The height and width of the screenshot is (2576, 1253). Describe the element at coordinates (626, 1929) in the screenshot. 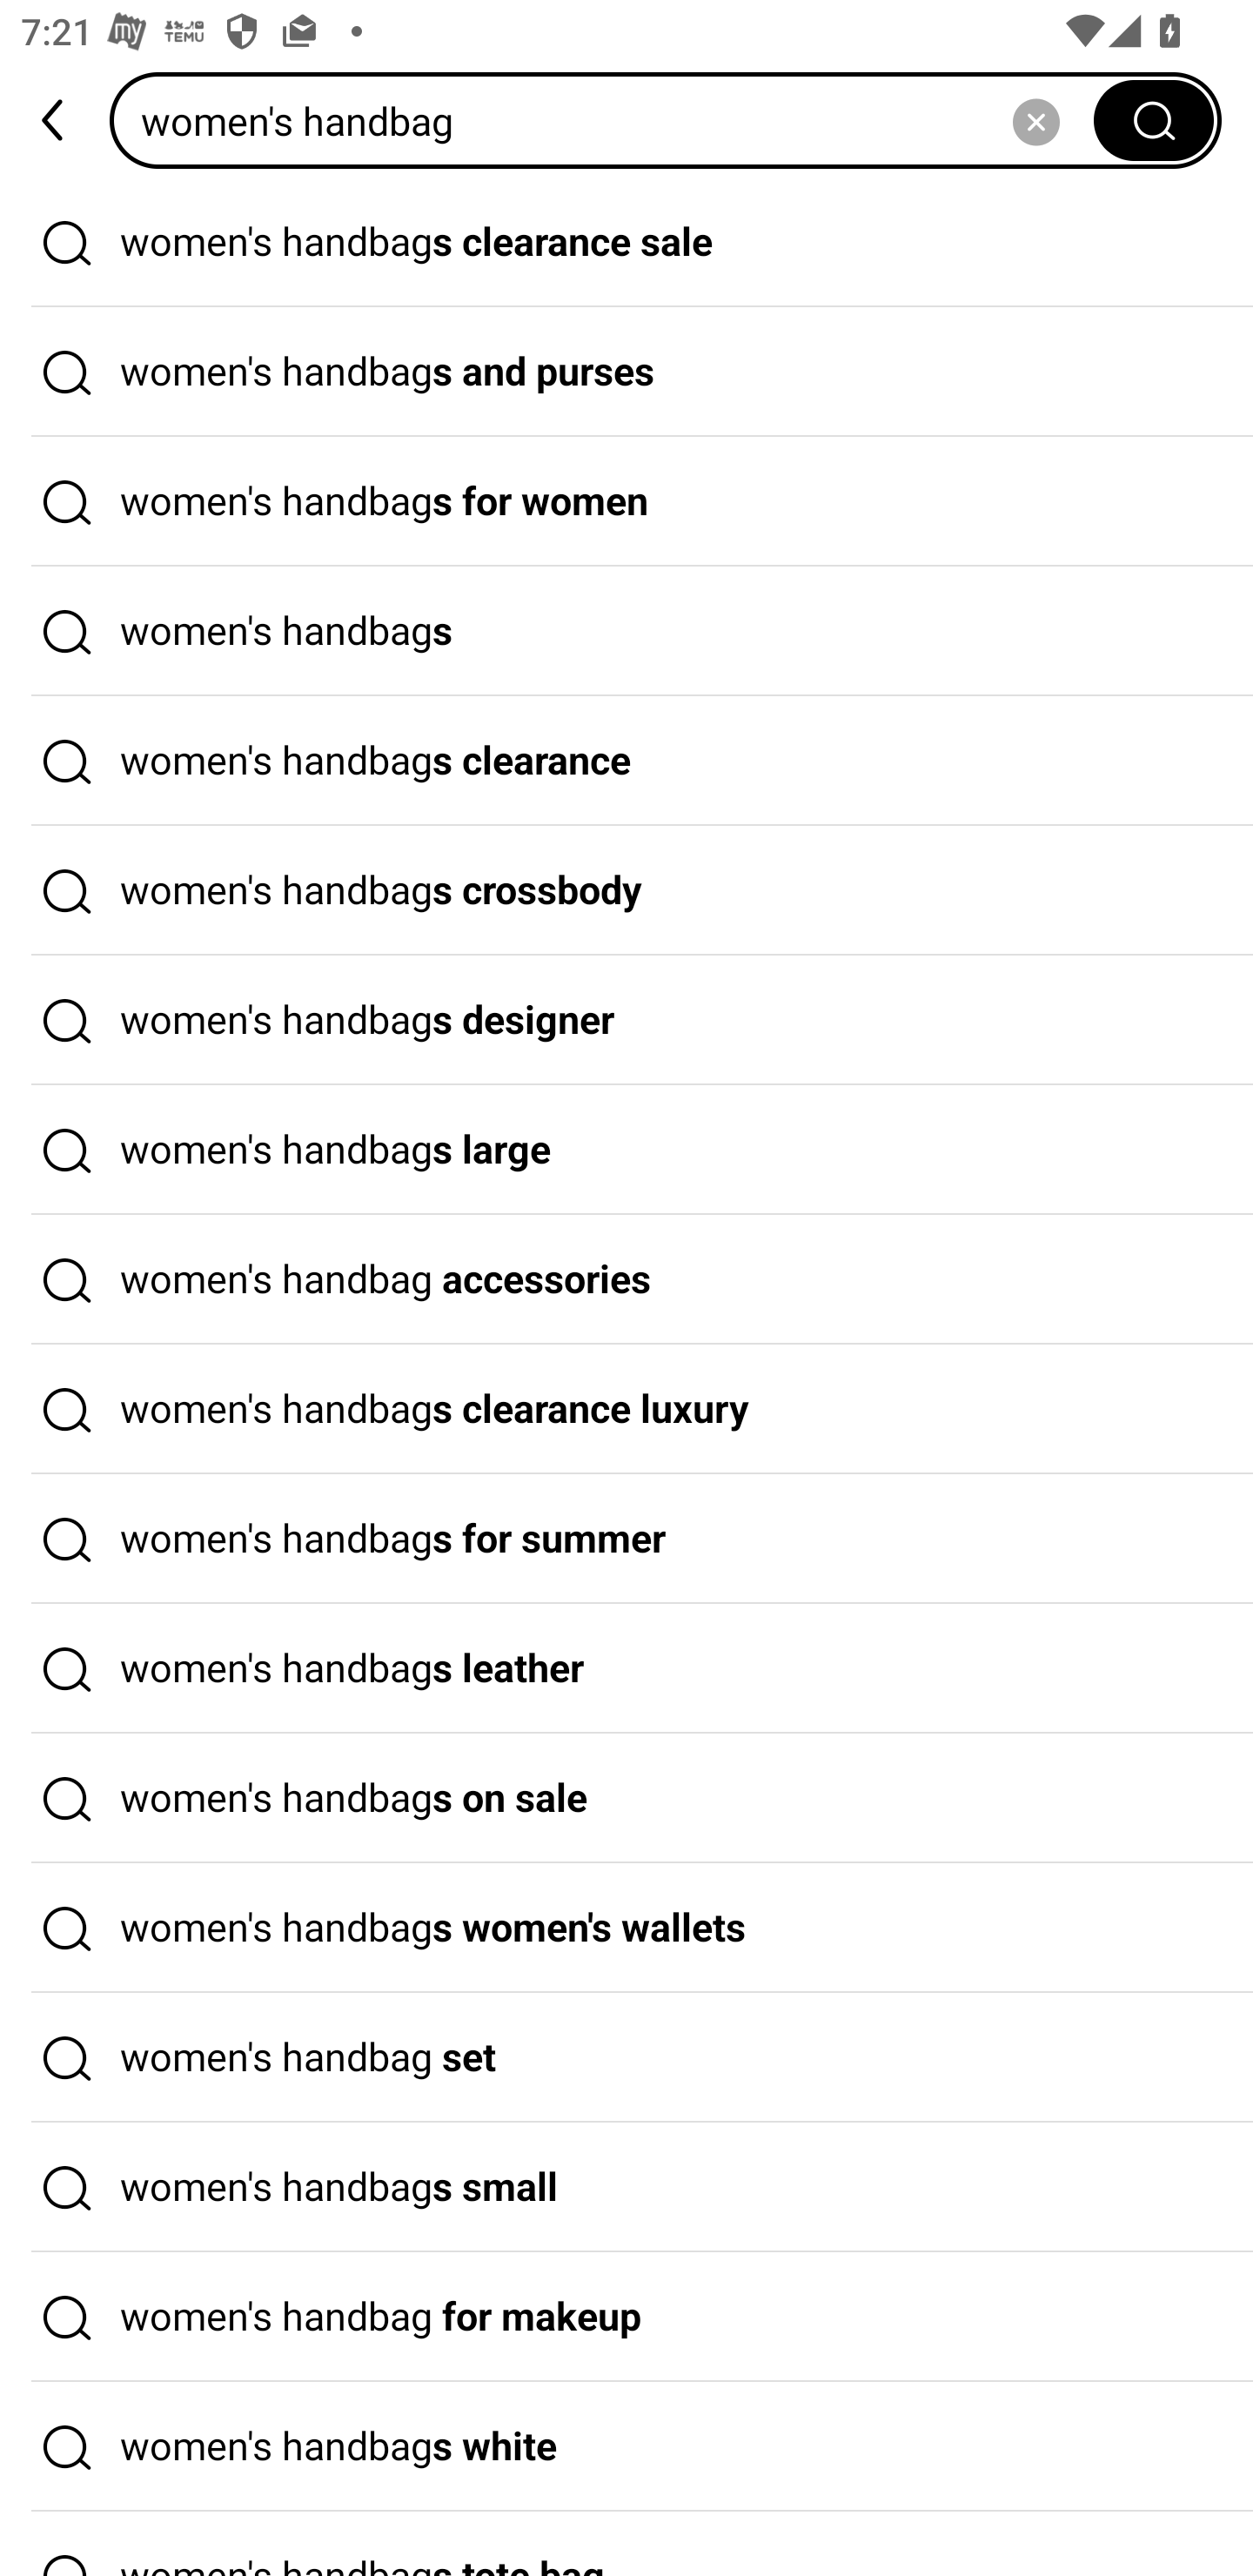

I see `women's handbags women's wallets` at that location.